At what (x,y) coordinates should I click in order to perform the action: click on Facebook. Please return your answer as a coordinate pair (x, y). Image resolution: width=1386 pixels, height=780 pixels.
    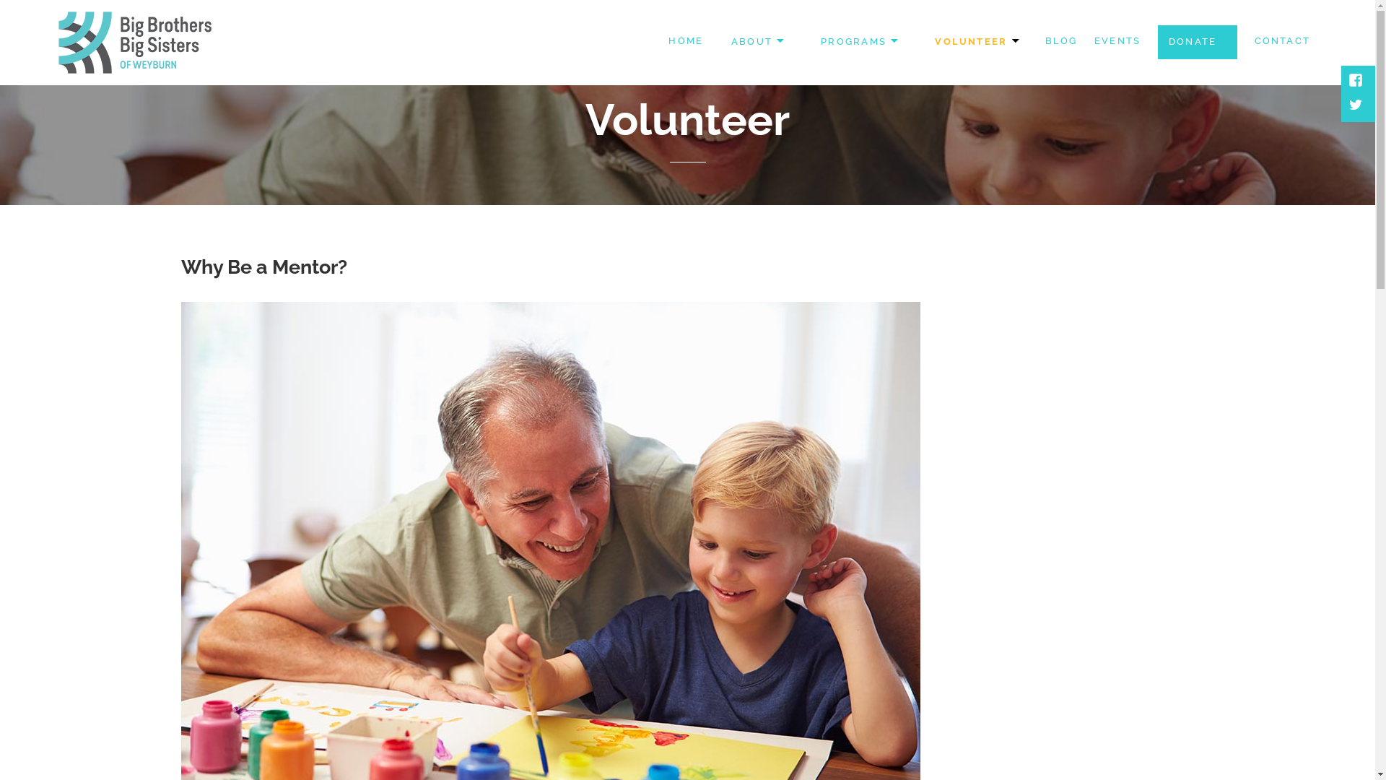
    Looking at the image, I should click on (1357, 82).